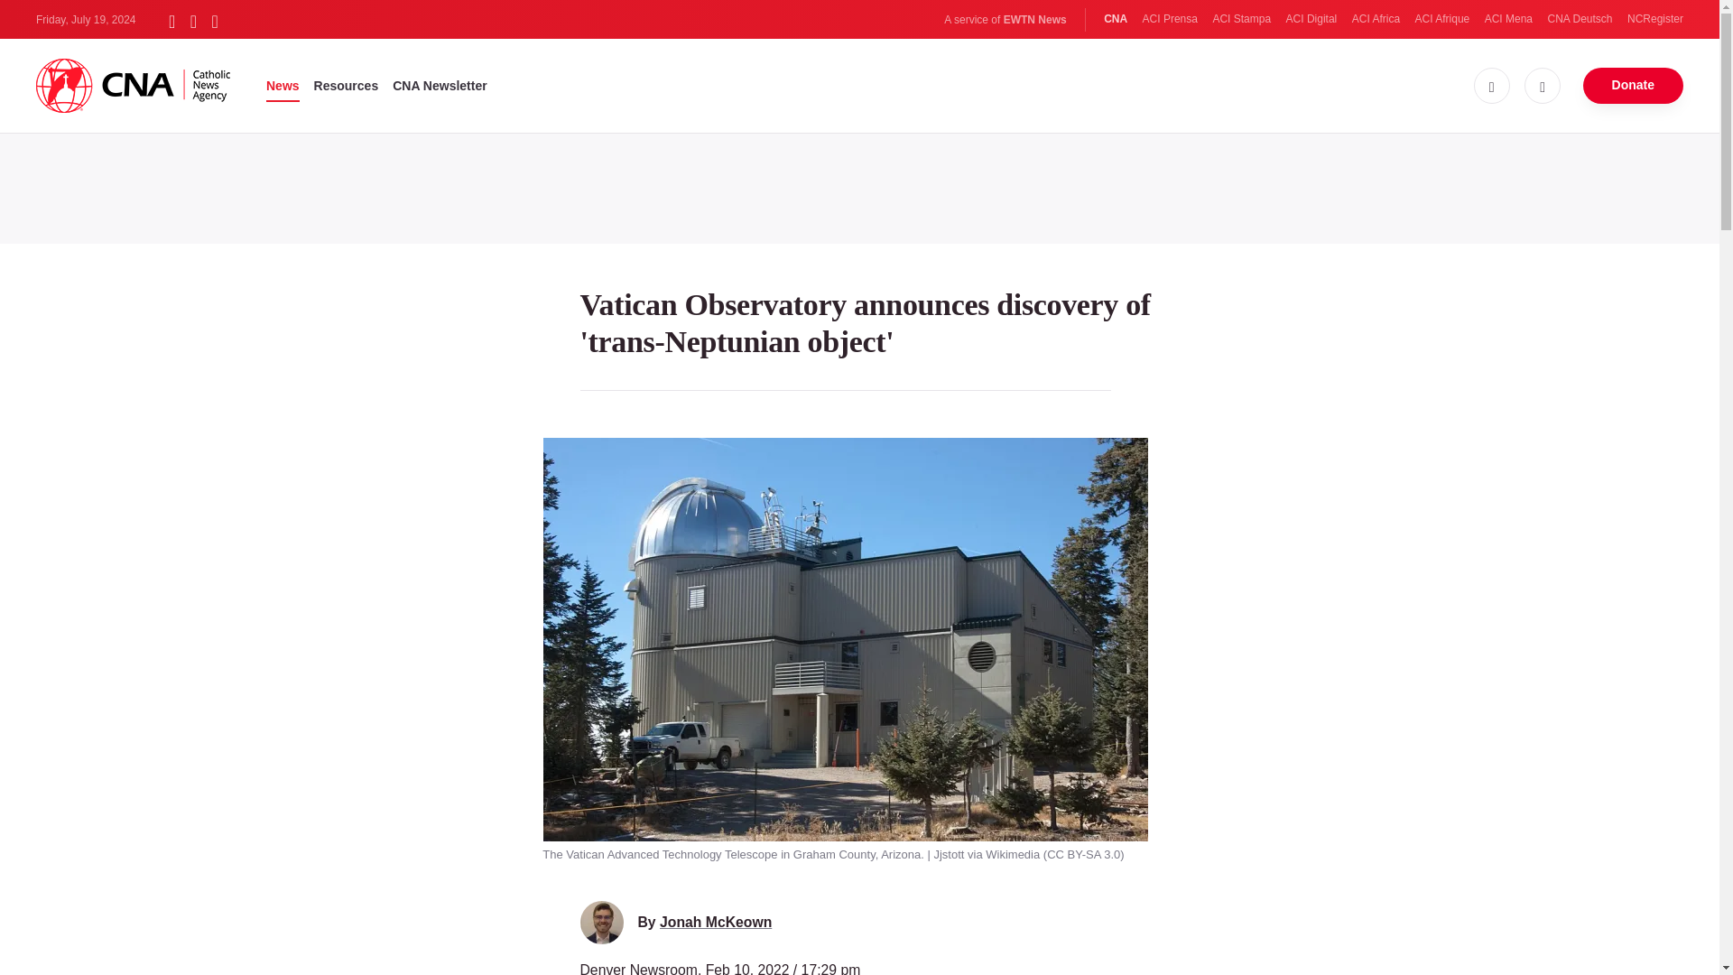  I want to click on ACI Digital, so click(1311, 19).